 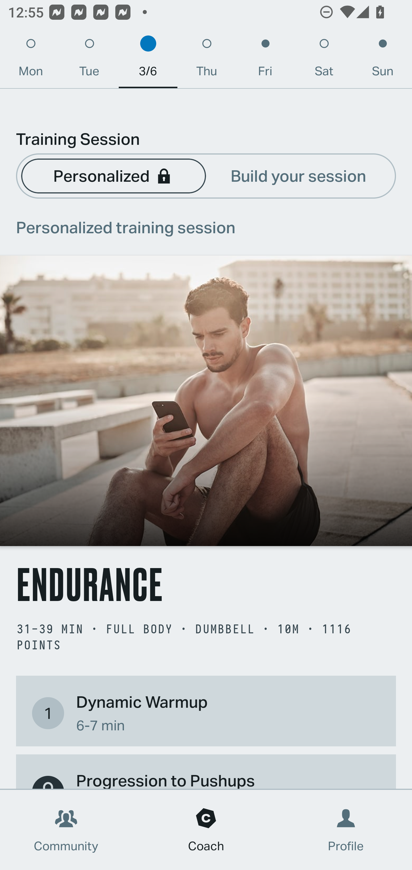 What do you see at coordinates (89, 60) in the screenshot?
I see `Tue` at bounding box center [89, 60].